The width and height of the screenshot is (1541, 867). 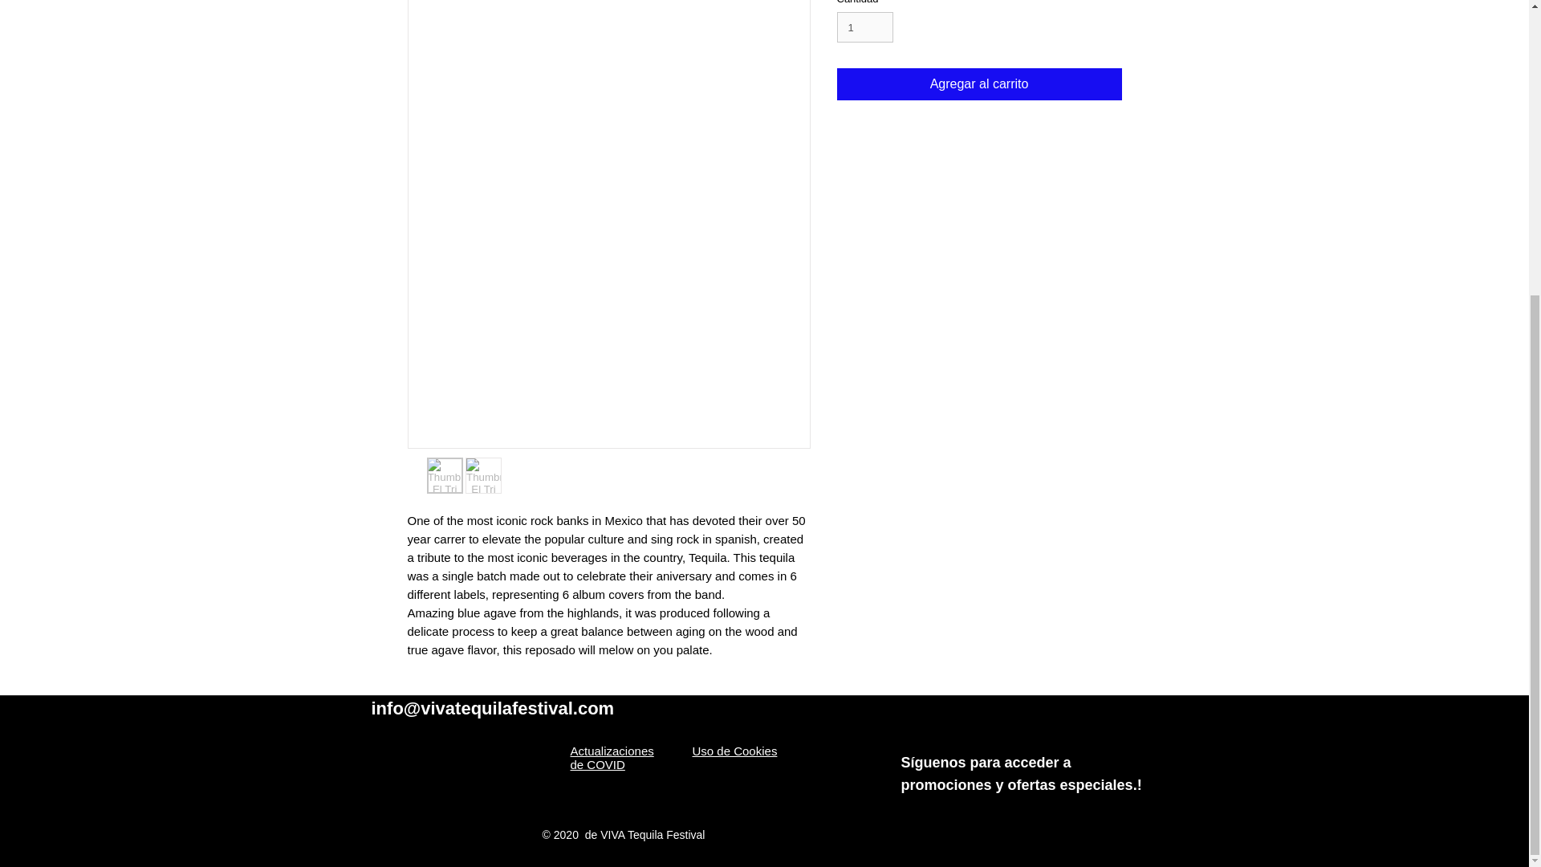 I want to click on Agregar al carrito, so click(x=979, y=84).